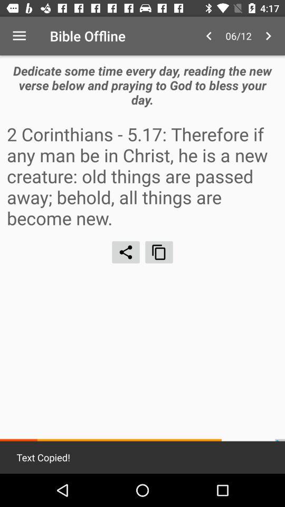 The height and width of the screenshot is (507, 285). What do you see at coordinates (268, 36) in the screenshot?
I see `press item to the right of the 06/12 icon` at bounding box center [268, 36].